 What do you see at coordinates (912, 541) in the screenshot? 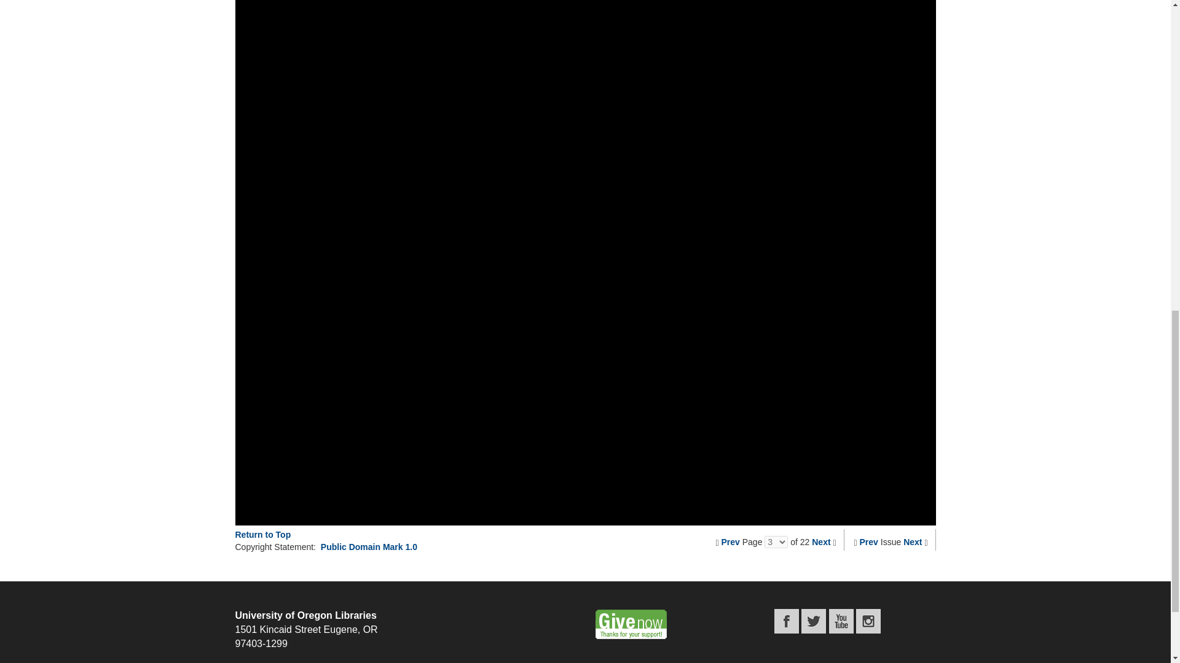
I see `Next` at bounding box center [912, 541].